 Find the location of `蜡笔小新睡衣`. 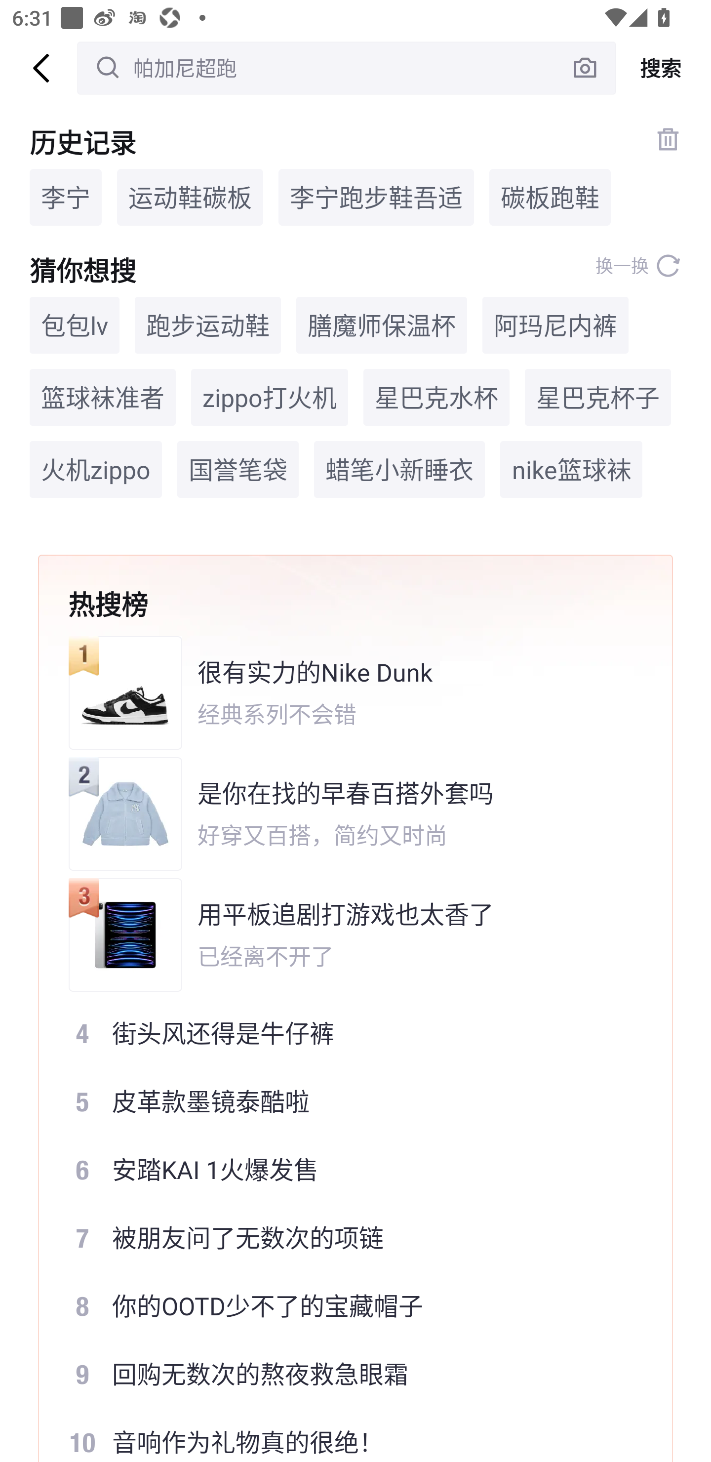

蜡笔小新睡衣 is located at coordinates (399, 470).